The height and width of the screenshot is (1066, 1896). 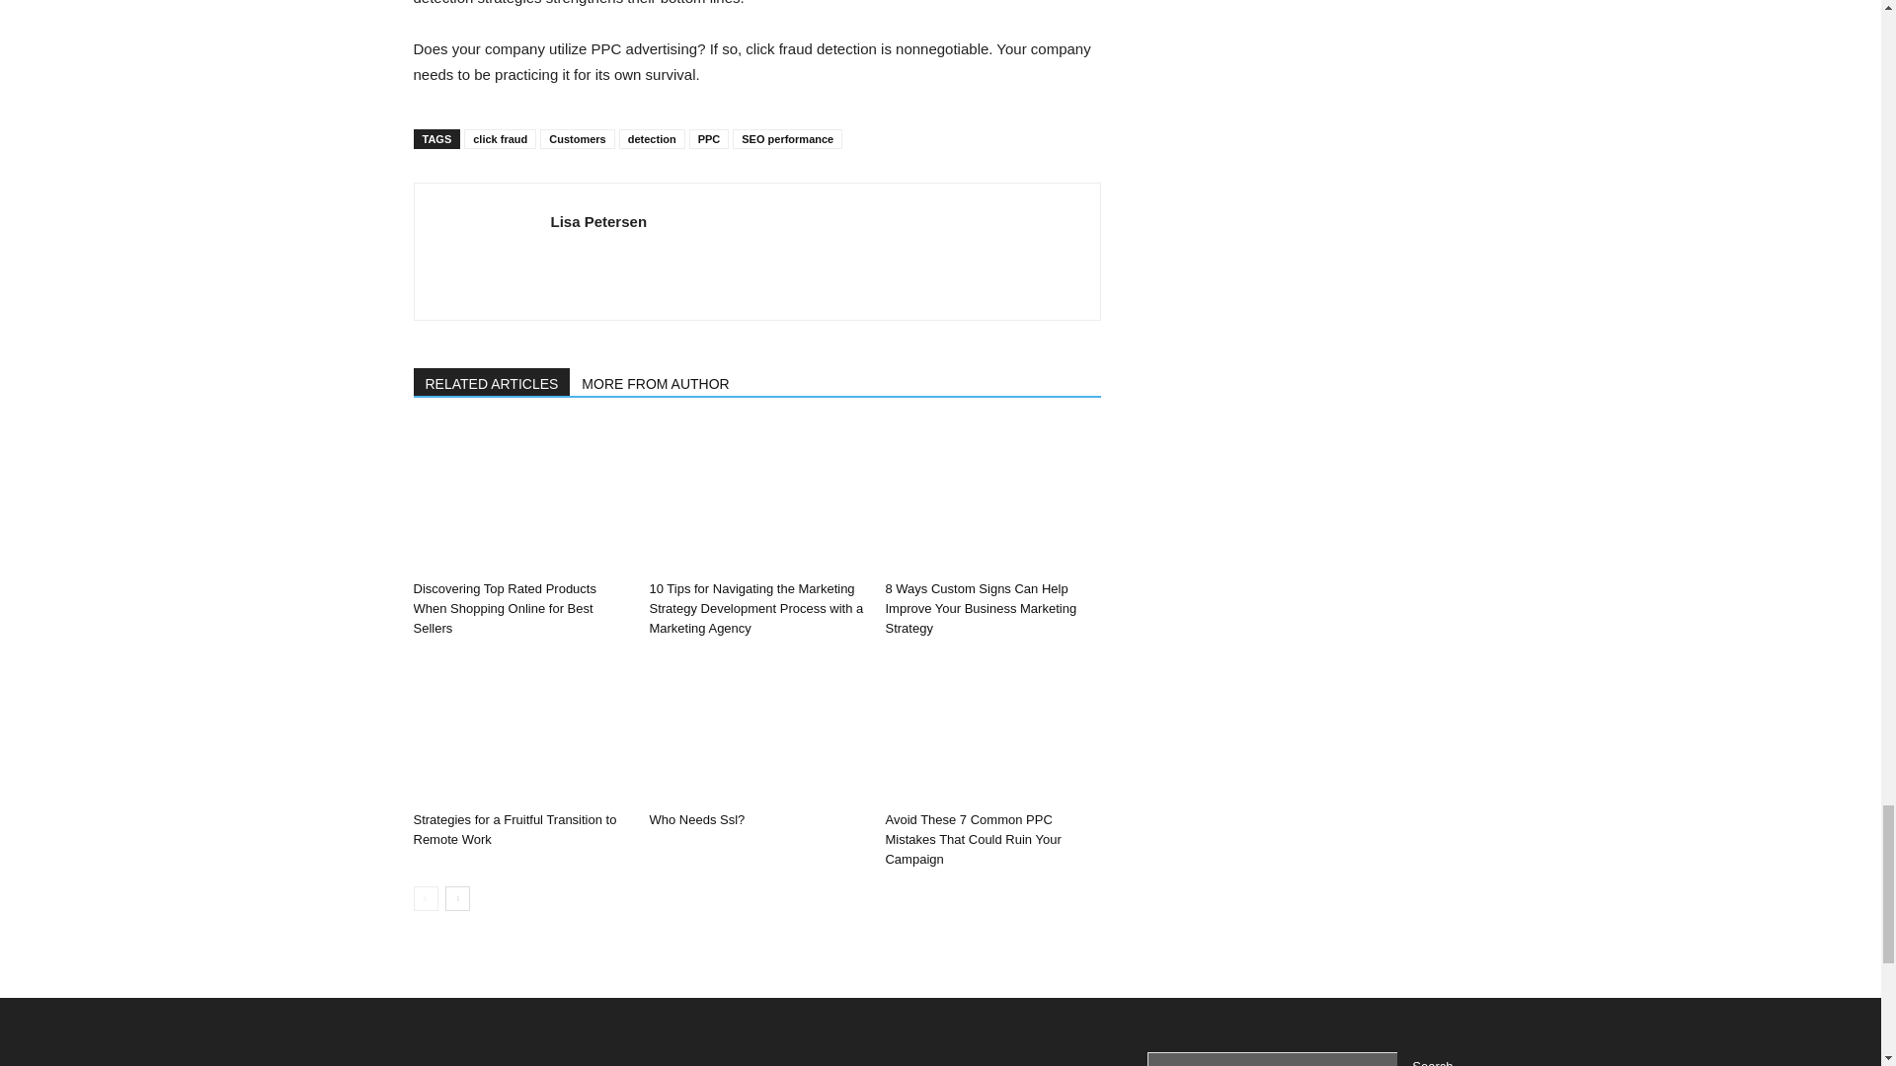 I want to click on click fraud, so click(x=500, y=138).